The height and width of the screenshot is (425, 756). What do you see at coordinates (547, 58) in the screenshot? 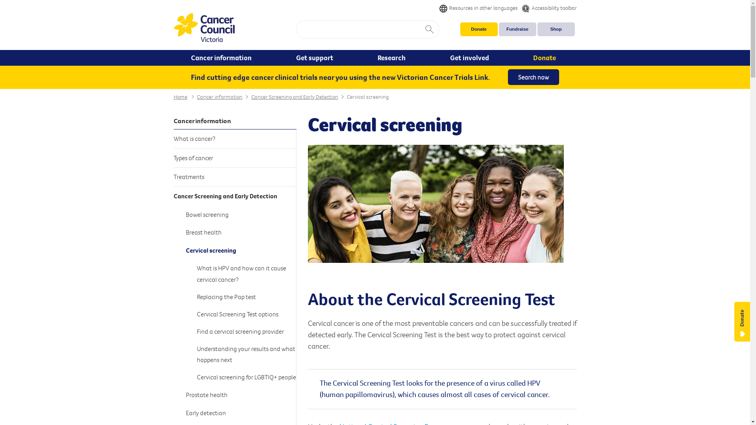
I see `Donate` at bounding box center [547, 58].